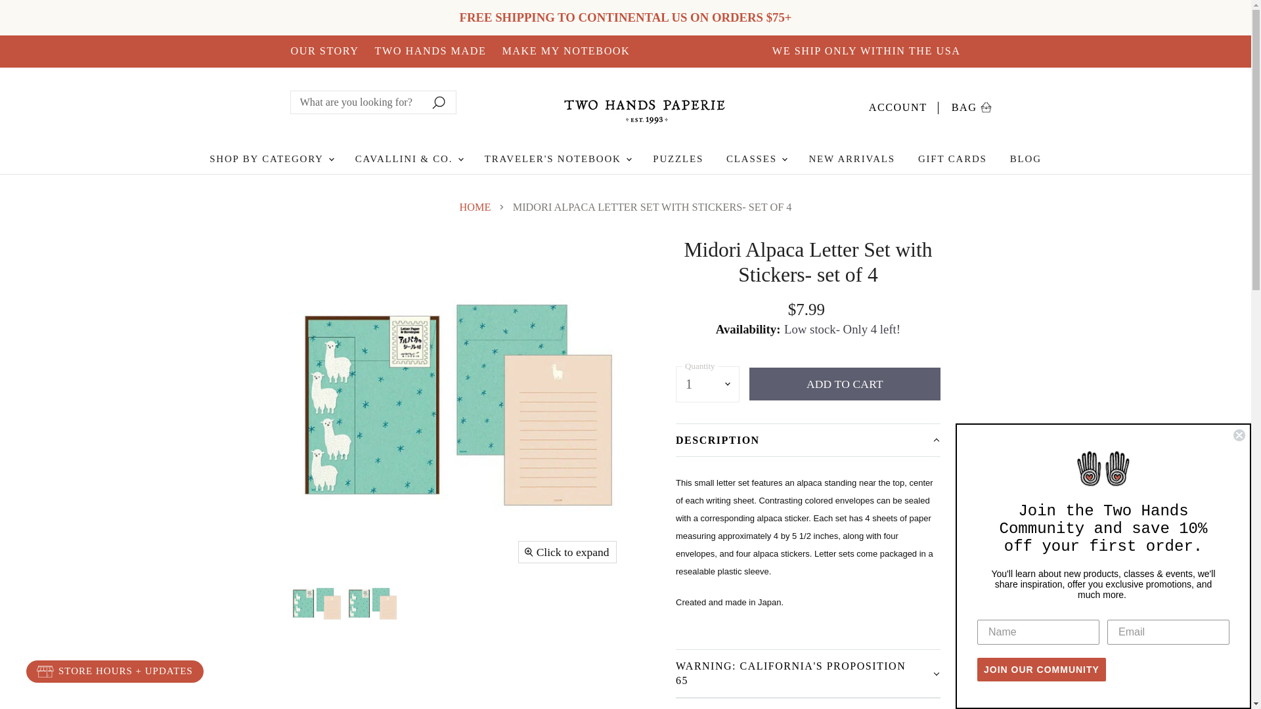 The height and width of the screenshot is (709, 1261). Describe the element at coordinates (271, 159) in the screenshot. I see `Close dialog 1` at that location.